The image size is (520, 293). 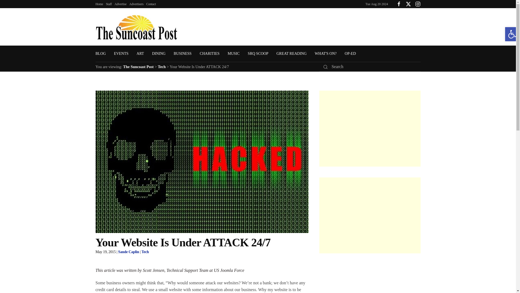 What do you see at coordinates (121, 54) in the screenshot?
I see `EVENTS` at bounding box center [121, 54].